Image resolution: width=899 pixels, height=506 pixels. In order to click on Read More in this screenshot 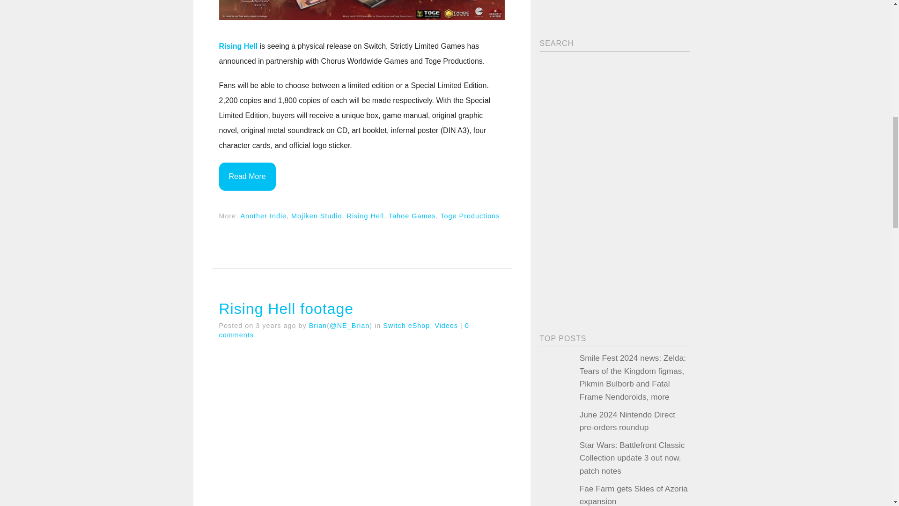, I will do `click(247, 176)`.